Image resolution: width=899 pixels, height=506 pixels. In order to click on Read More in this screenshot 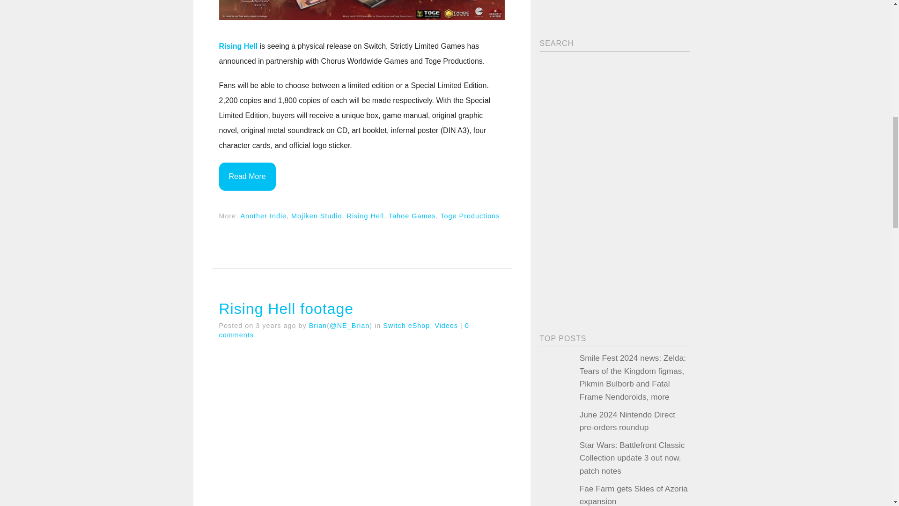, I will do `click(247, 176)`.